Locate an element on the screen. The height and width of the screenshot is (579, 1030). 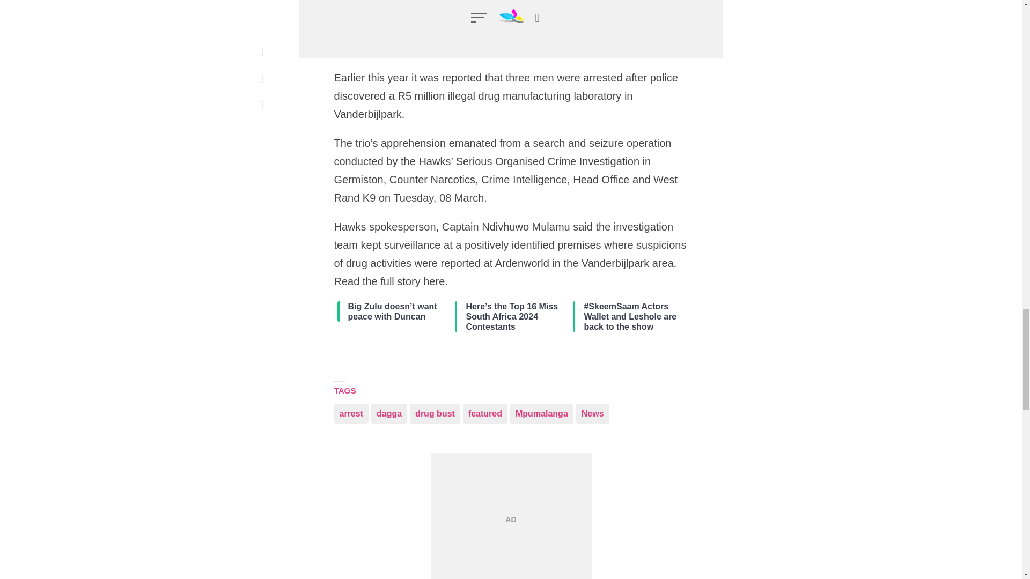
featured is located at coordinates (485, 413).